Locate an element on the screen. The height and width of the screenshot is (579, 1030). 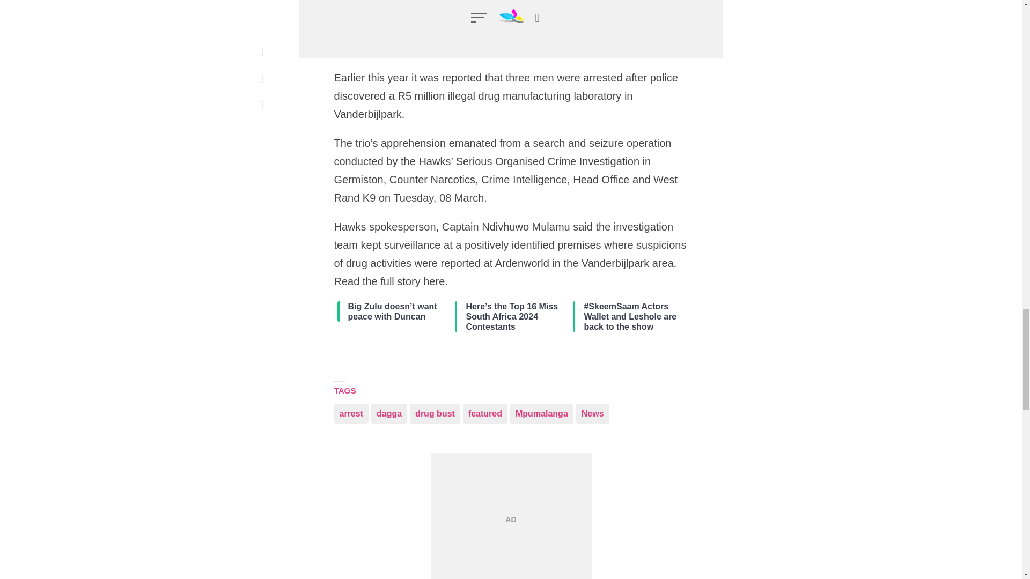
featured is located at coordinates (485, 413).